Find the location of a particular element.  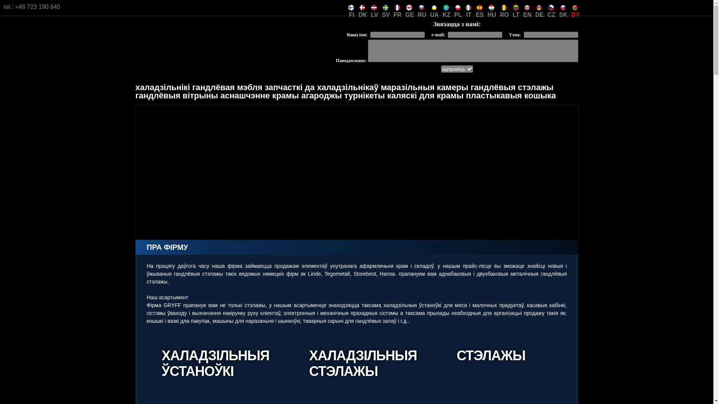

FI is located at coordinates (351, 7).